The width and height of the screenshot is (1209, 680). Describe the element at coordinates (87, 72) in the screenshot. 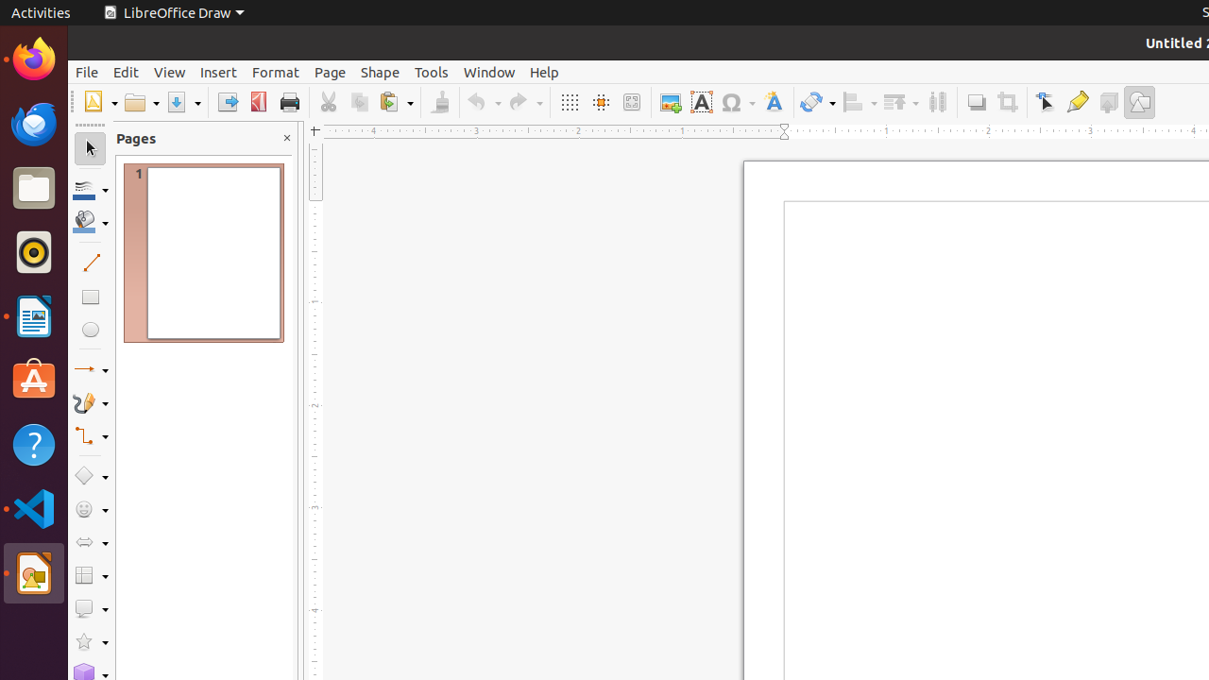

I see `File` at that location.